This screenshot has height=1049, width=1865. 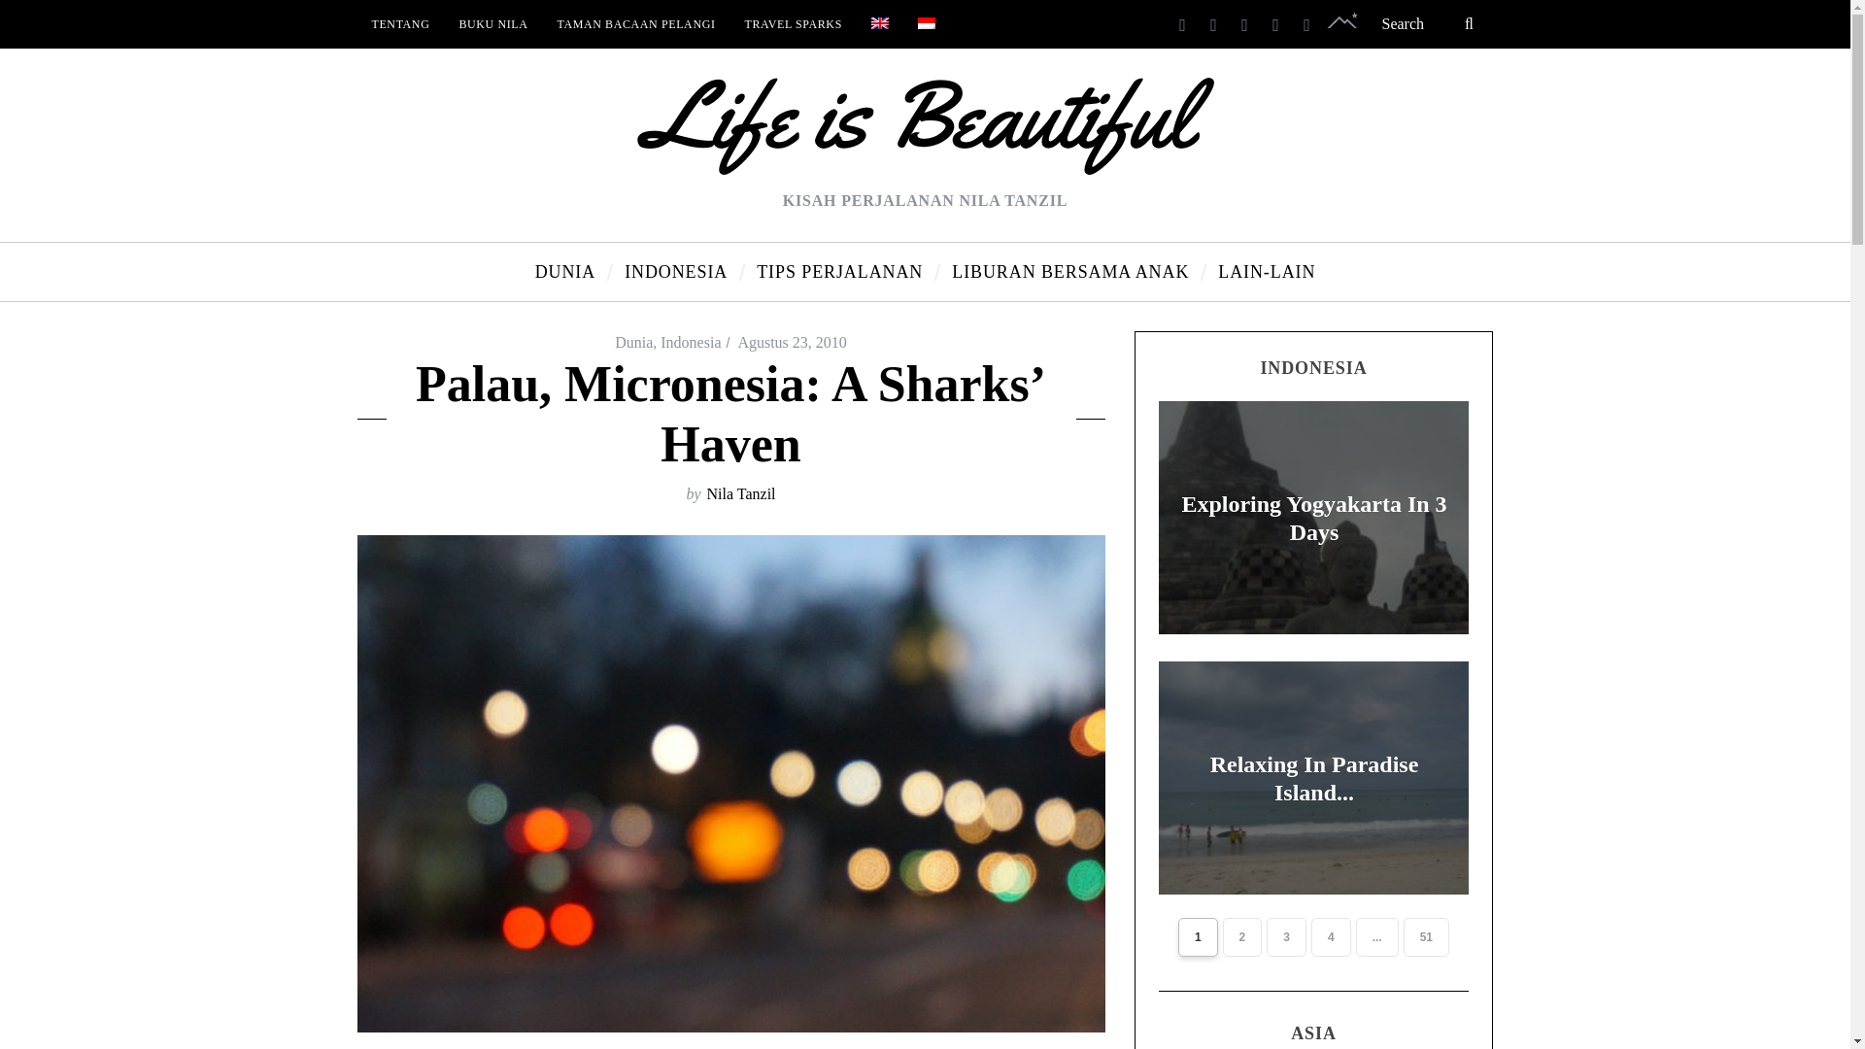 I want to click on Search, so click(x=1430, y=23).